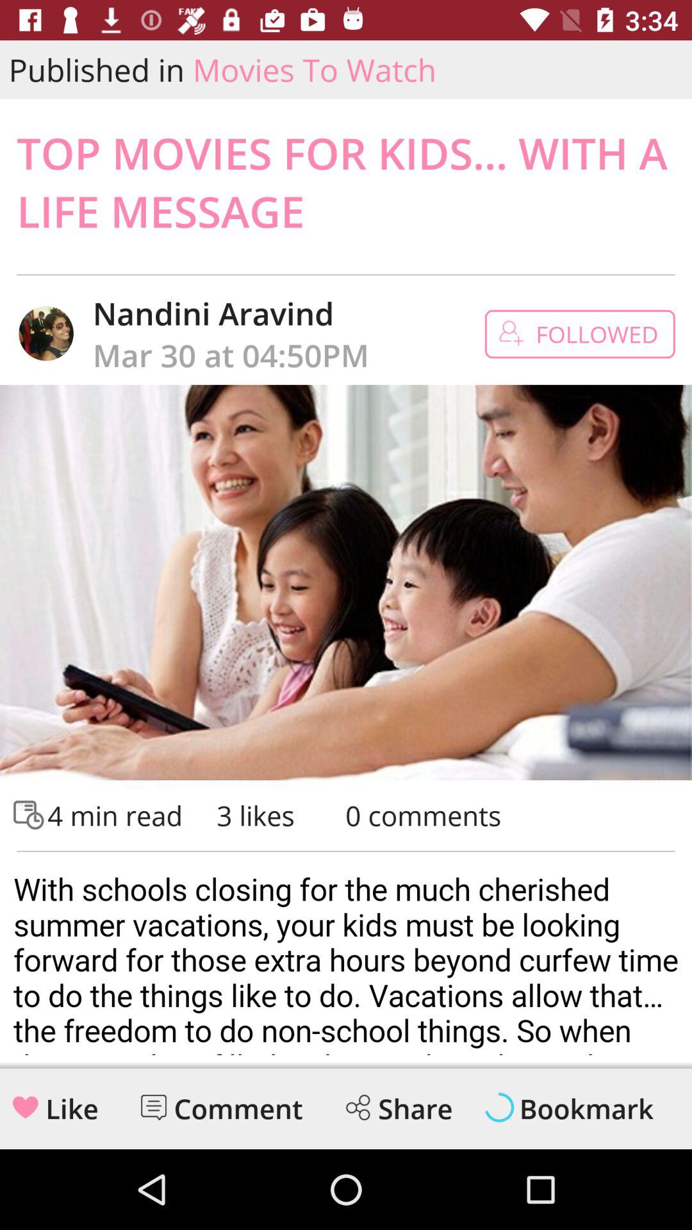 The image size is (692, 1230). I want to click on share icon, so click(358, 1107).